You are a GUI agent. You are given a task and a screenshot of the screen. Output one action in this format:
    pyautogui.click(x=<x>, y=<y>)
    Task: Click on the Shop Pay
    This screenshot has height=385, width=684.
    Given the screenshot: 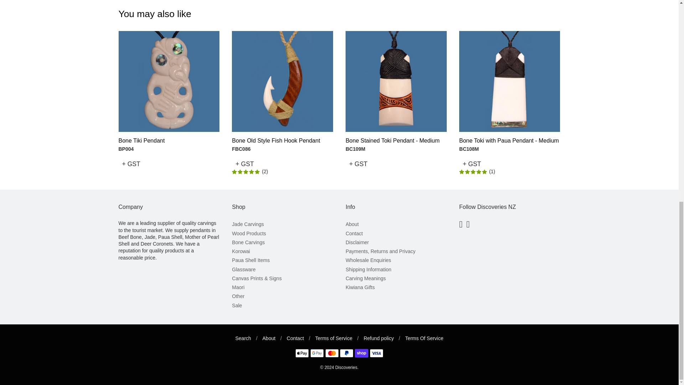 What is the action you would take?
    pyautogui.click(x=362, y=353)
    